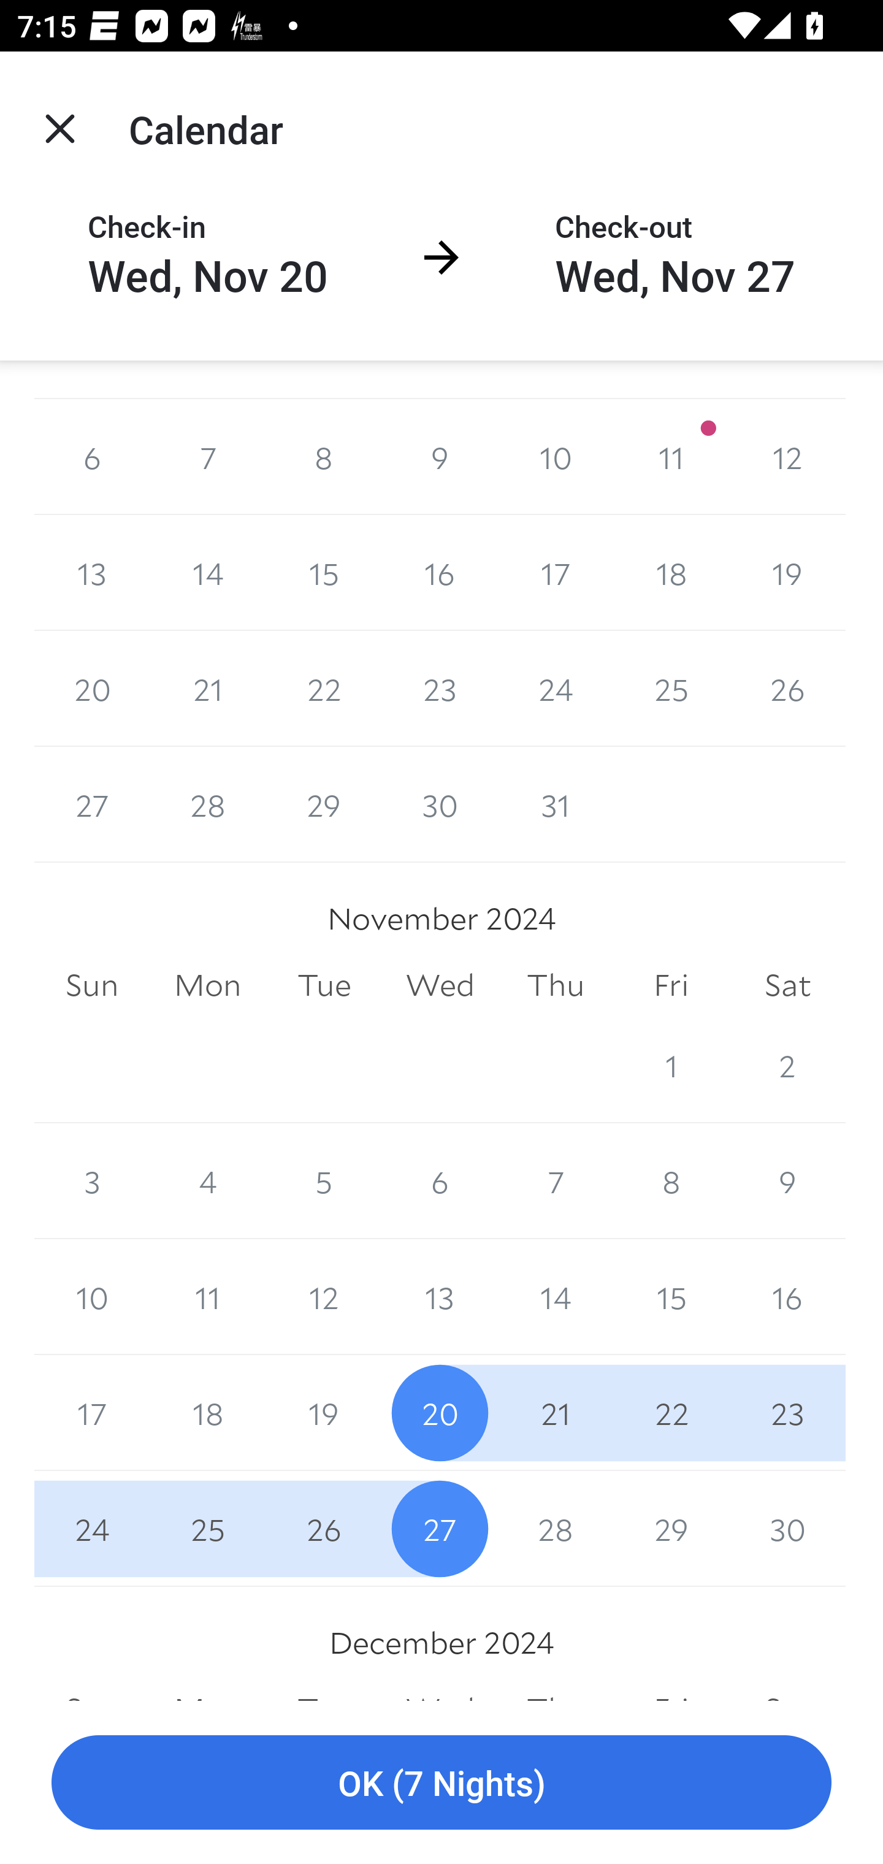 This screenshot has height=1864, width=883. I want to click on 9 9 November 2024, so click(787, 1182).